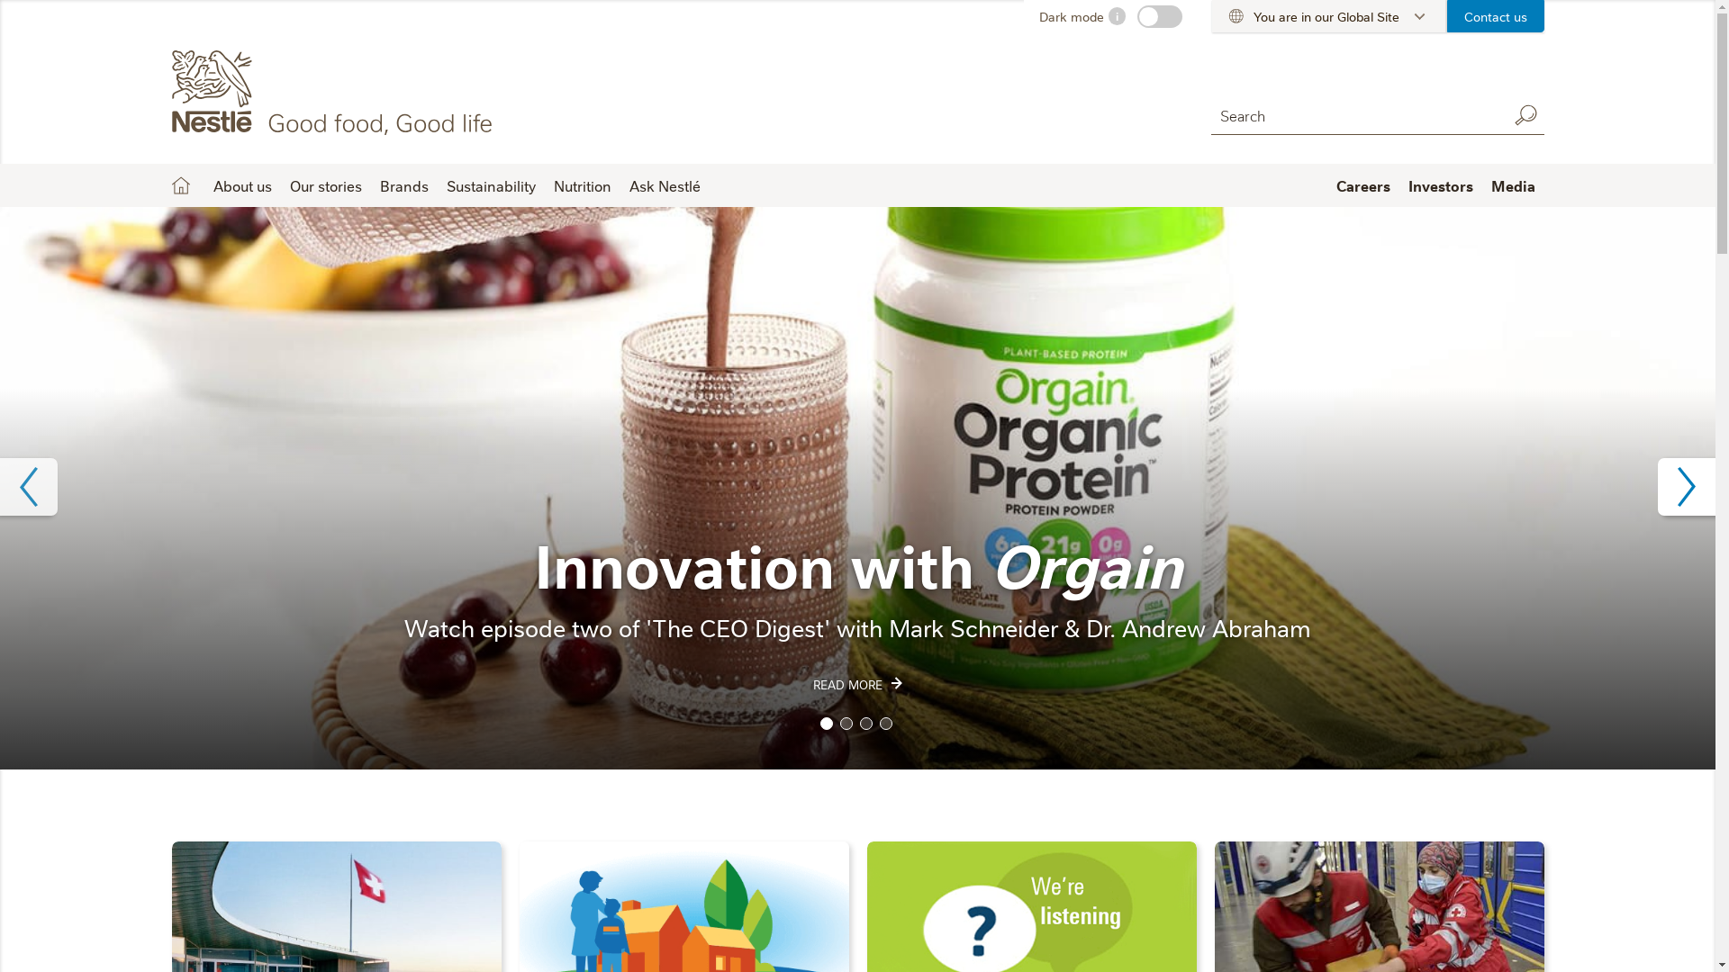 This screenshot has height=972, width=1729. What do you see at coordinates (180, 185) in the screenshot?
I see `Home` at bounding box center [180, 185].